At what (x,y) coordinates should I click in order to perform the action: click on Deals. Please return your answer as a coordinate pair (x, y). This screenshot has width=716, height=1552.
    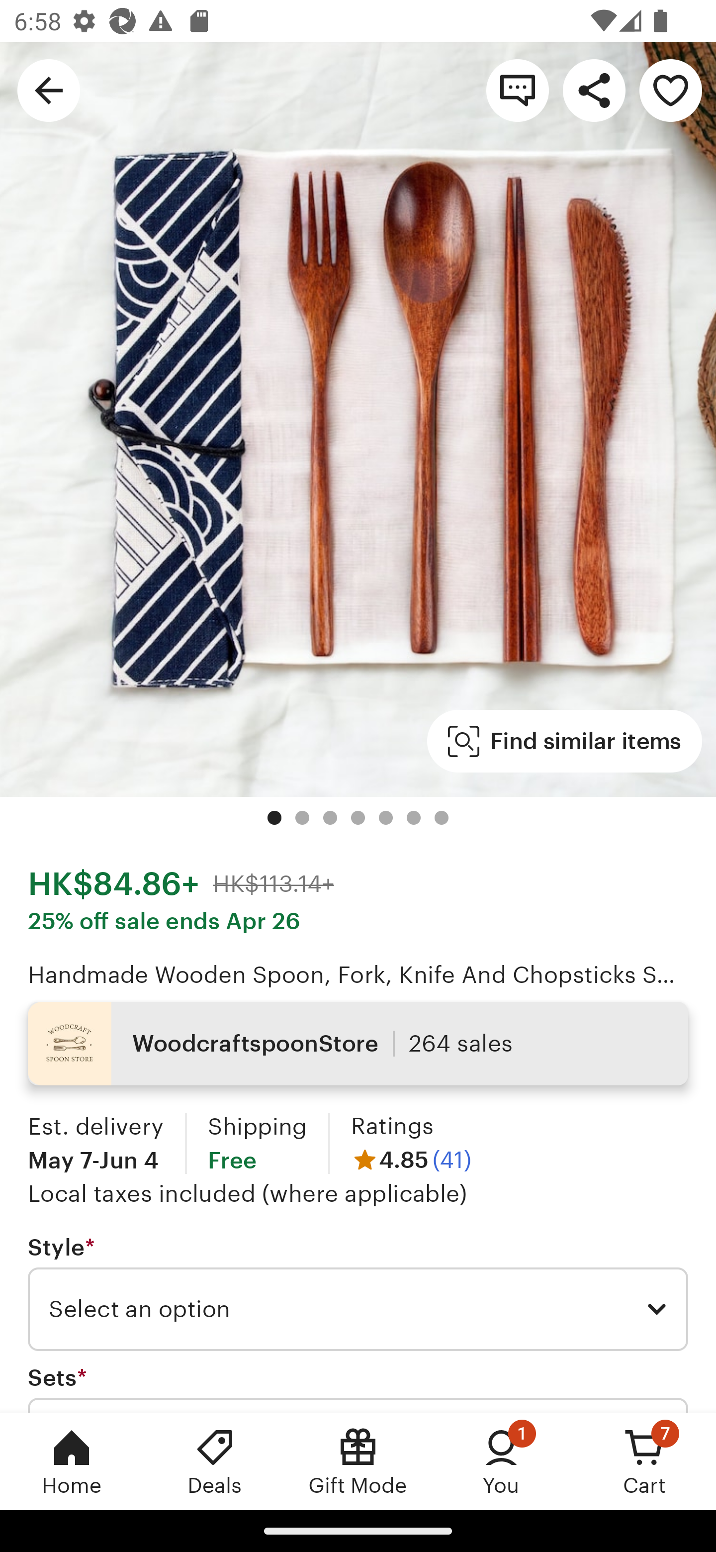
    Looking at the image, I should click on (215, 1461).